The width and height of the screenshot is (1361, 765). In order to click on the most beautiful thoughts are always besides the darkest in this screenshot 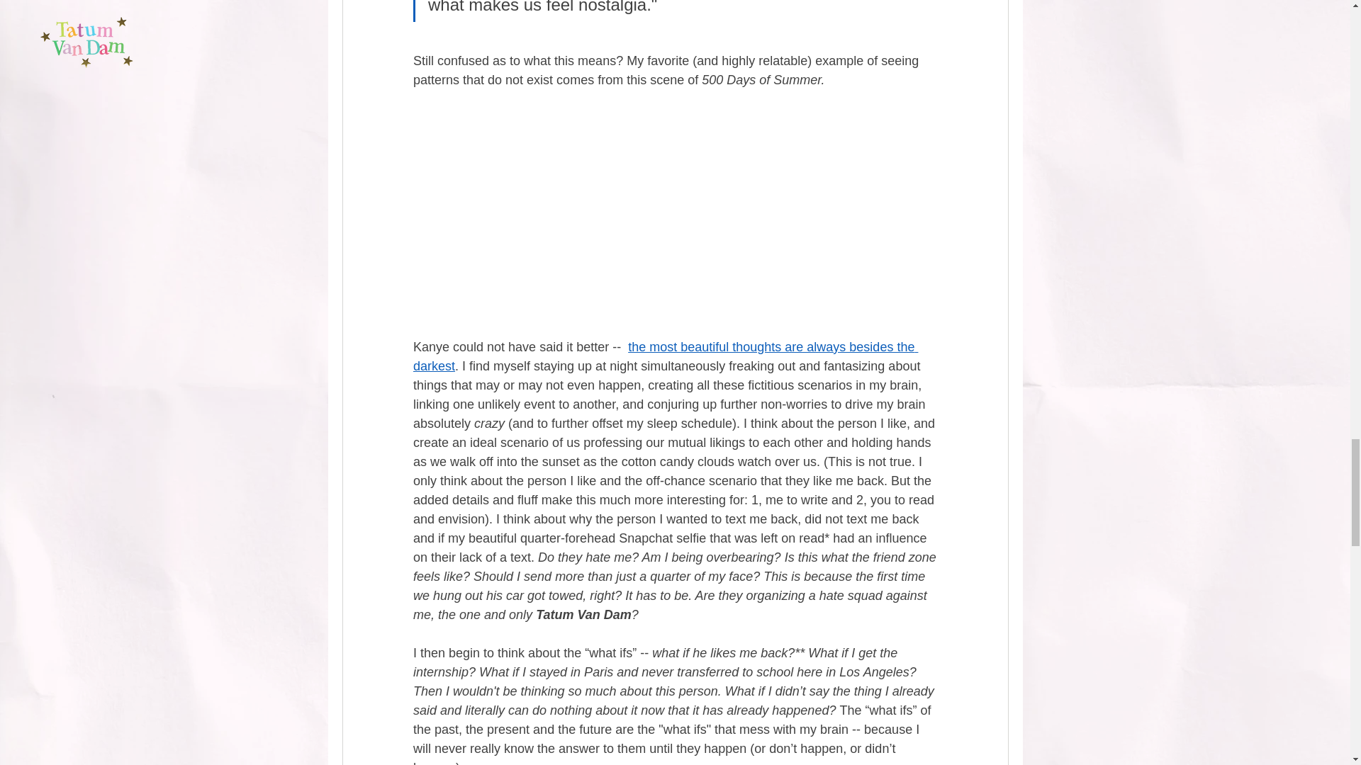, I will do `click(665, 356)`.